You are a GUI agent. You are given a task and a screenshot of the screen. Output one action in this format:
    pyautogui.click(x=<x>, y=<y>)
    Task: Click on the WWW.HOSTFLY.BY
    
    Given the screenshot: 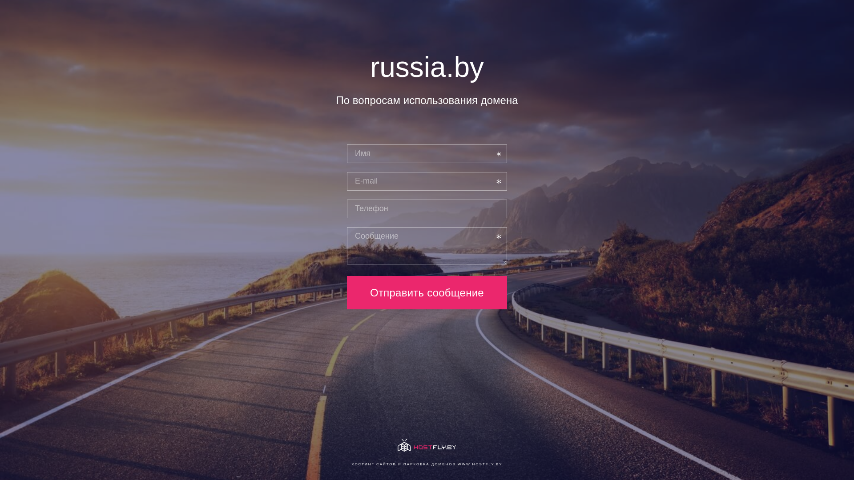 What is the action you would take?
    pyautogui.click(x=480, y=464)
    